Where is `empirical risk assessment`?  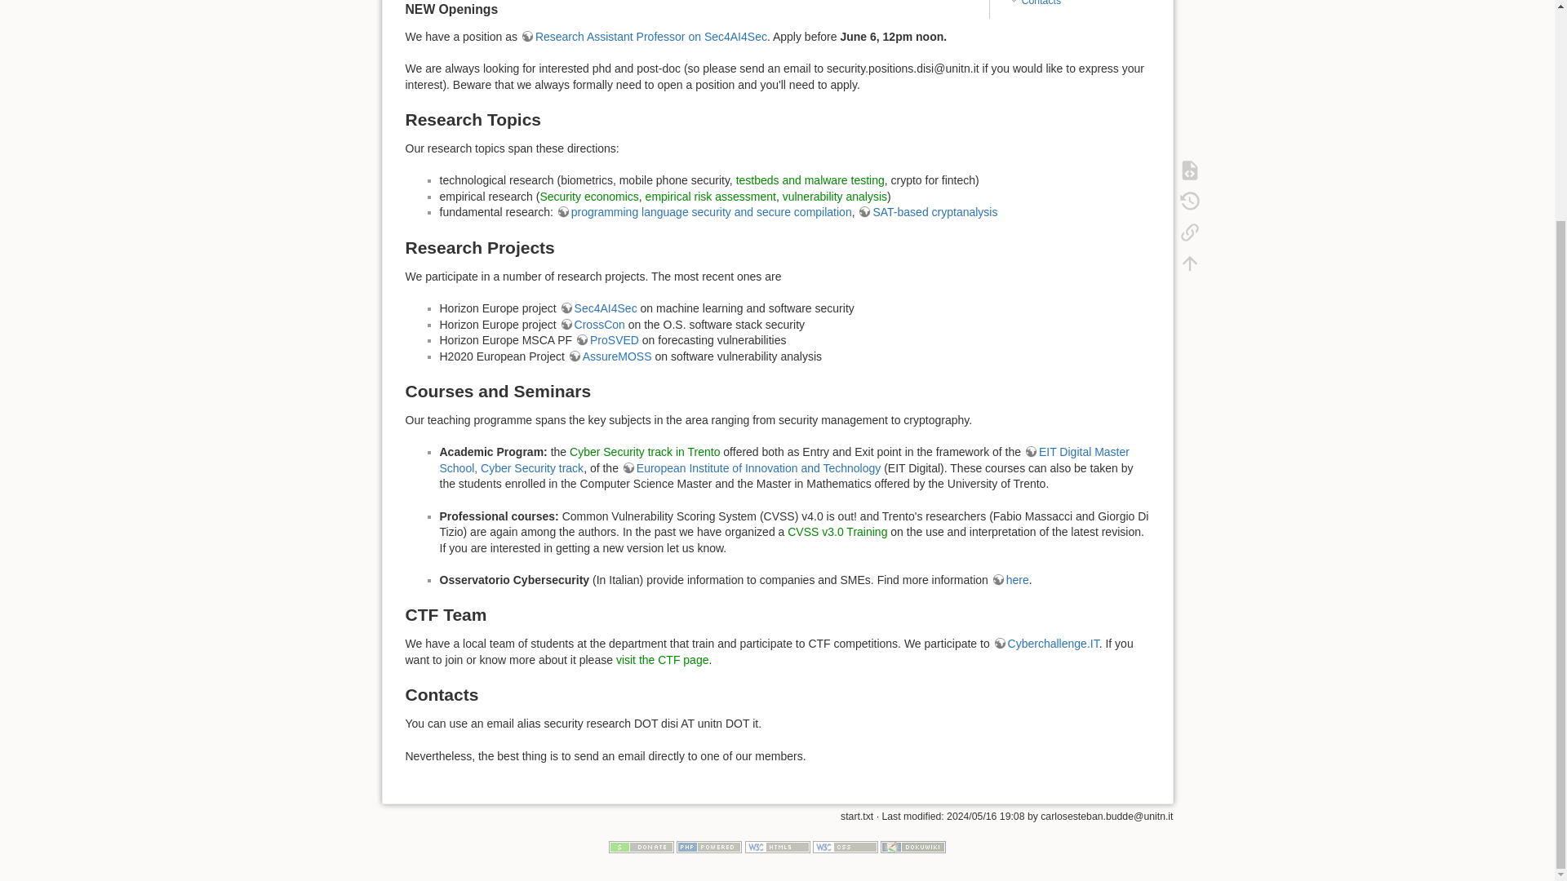 empirical risk assessment is located at coordinates (710, 197).